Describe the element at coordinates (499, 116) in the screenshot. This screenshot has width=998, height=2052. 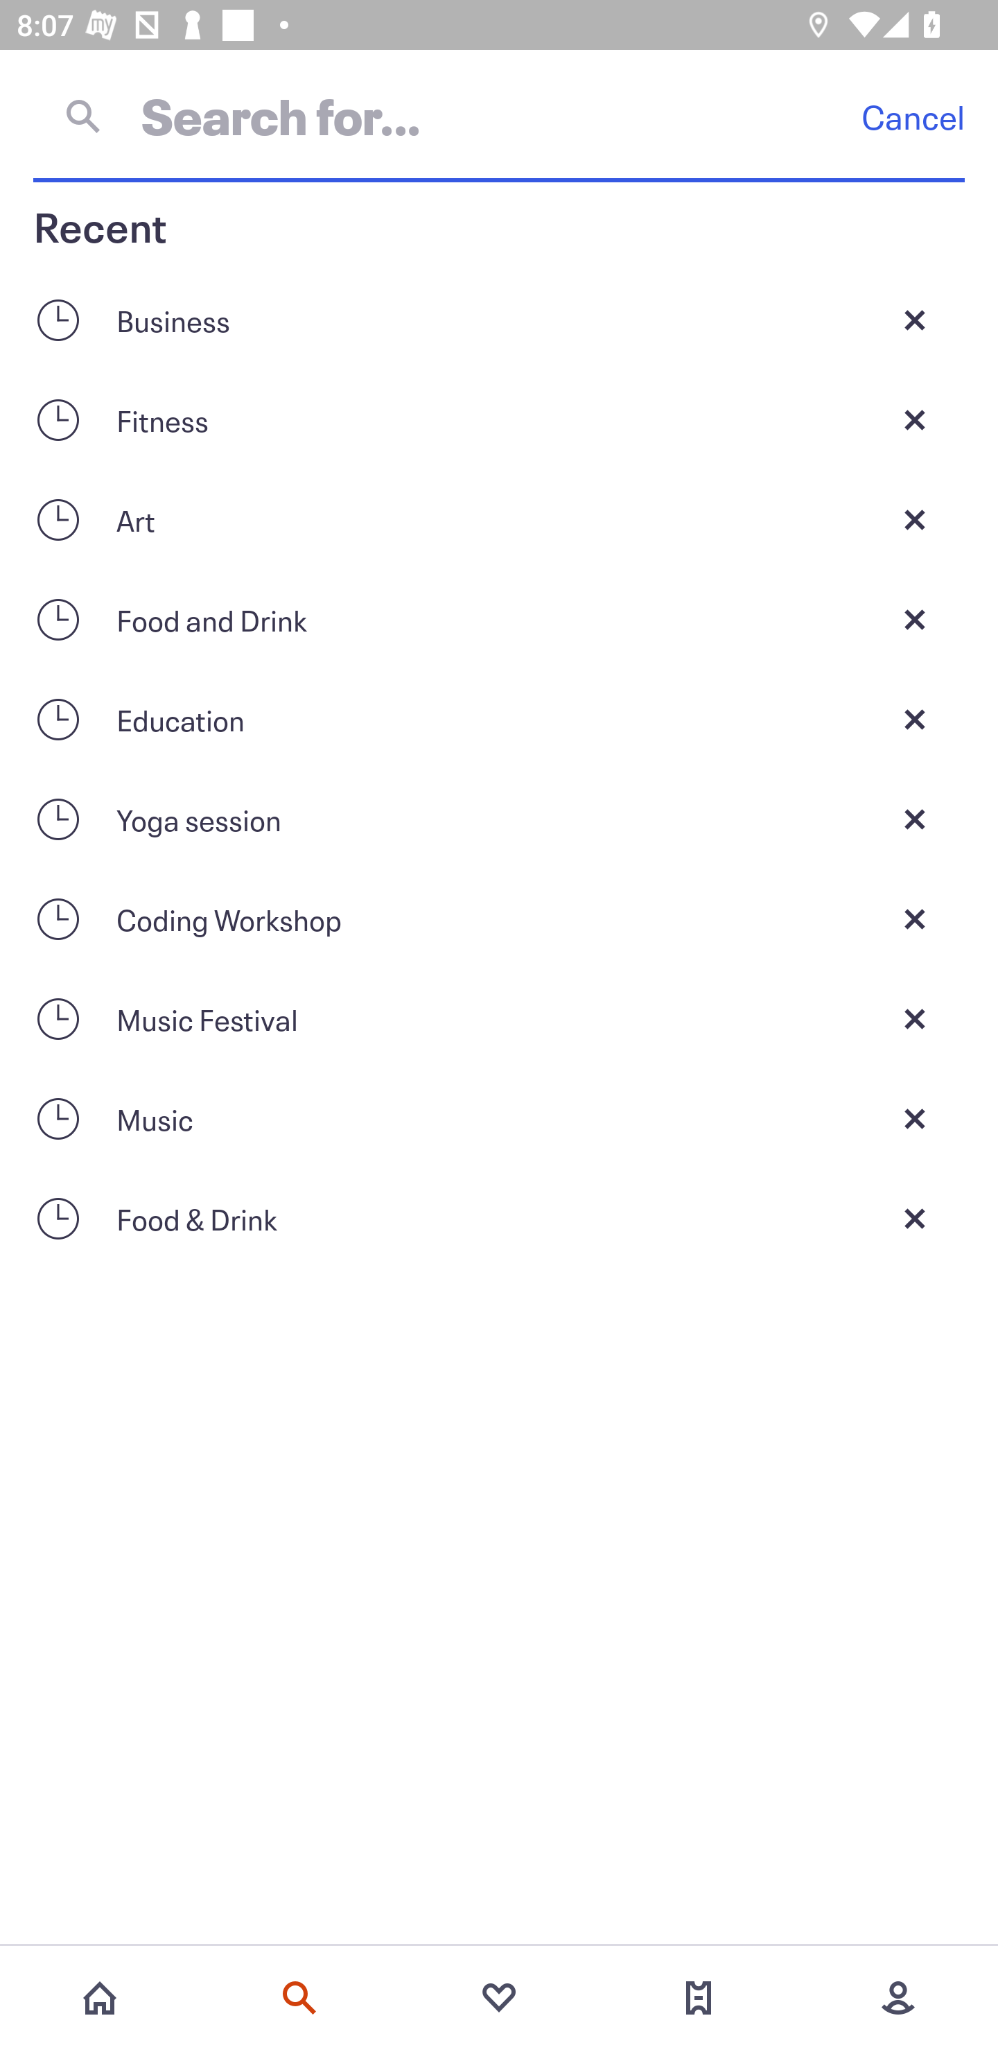
I see `Cancel Search for…` at that location.